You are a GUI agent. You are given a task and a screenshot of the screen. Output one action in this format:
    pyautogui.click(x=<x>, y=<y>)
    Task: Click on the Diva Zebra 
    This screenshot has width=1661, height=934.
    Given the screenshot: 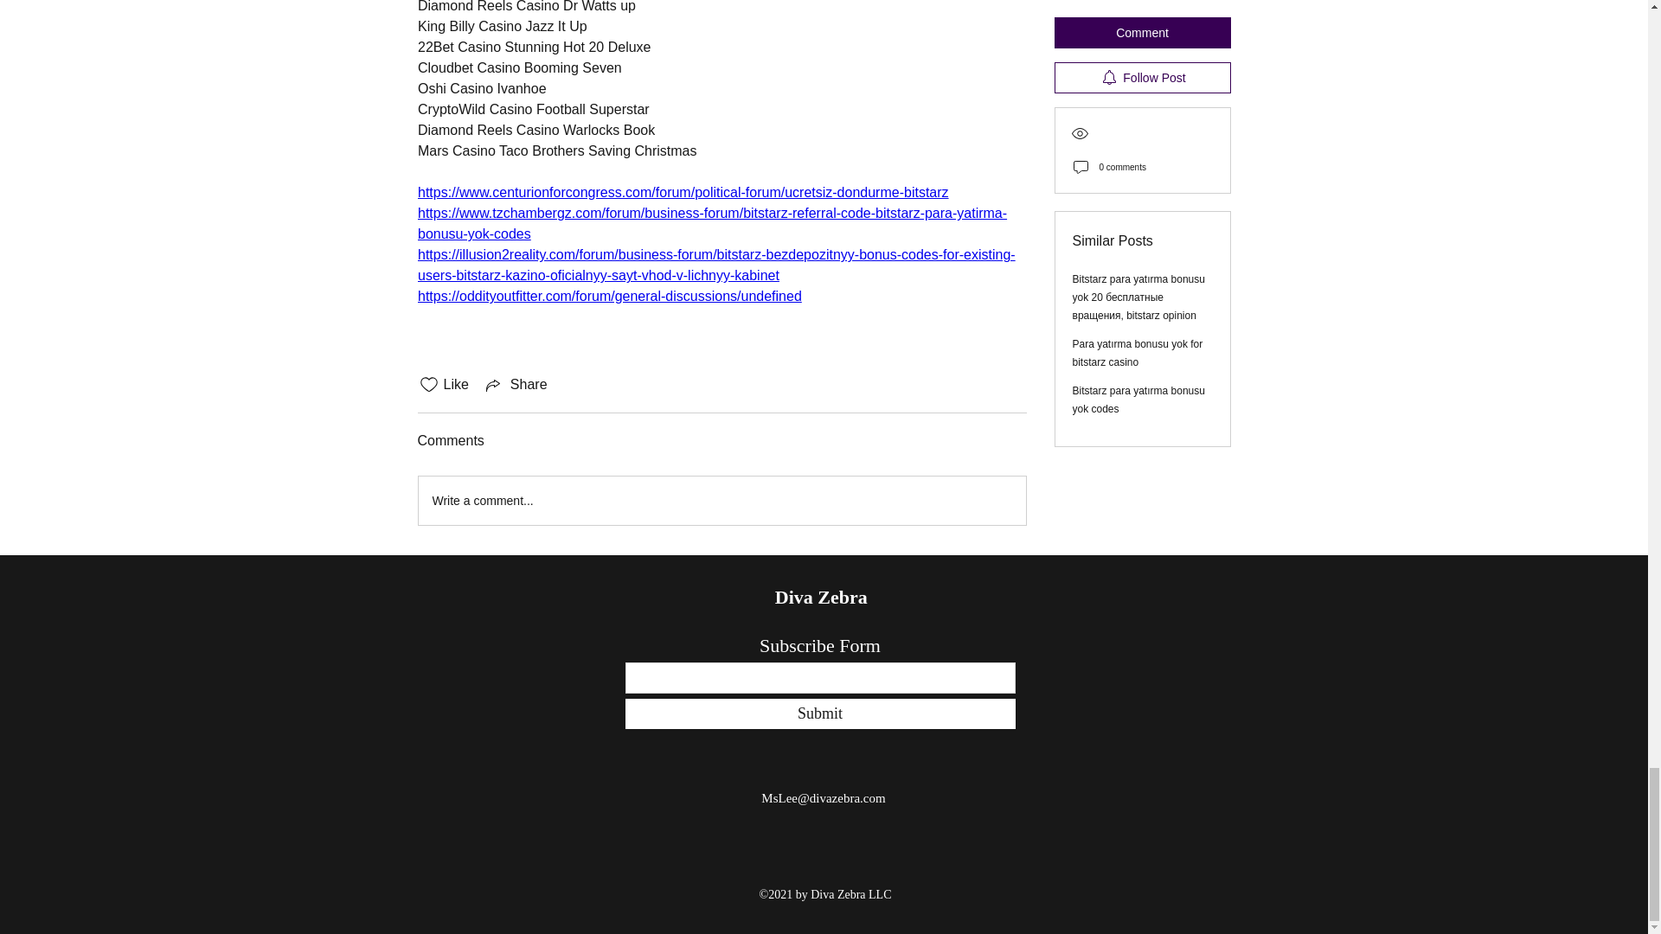 What is the action you would take?
    pyautogui.click(x=824, y=597)
    